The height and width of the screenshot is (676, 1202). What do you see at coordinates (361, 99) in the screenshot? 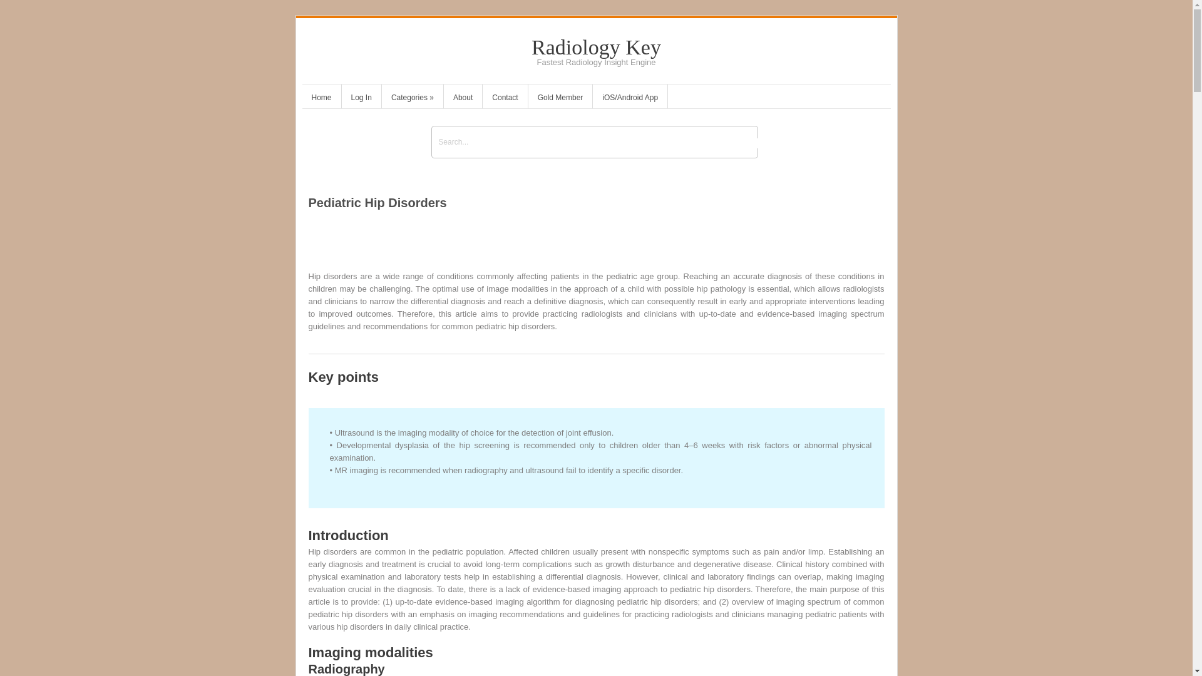
I see `Log In` at bounding box center [361, 99].